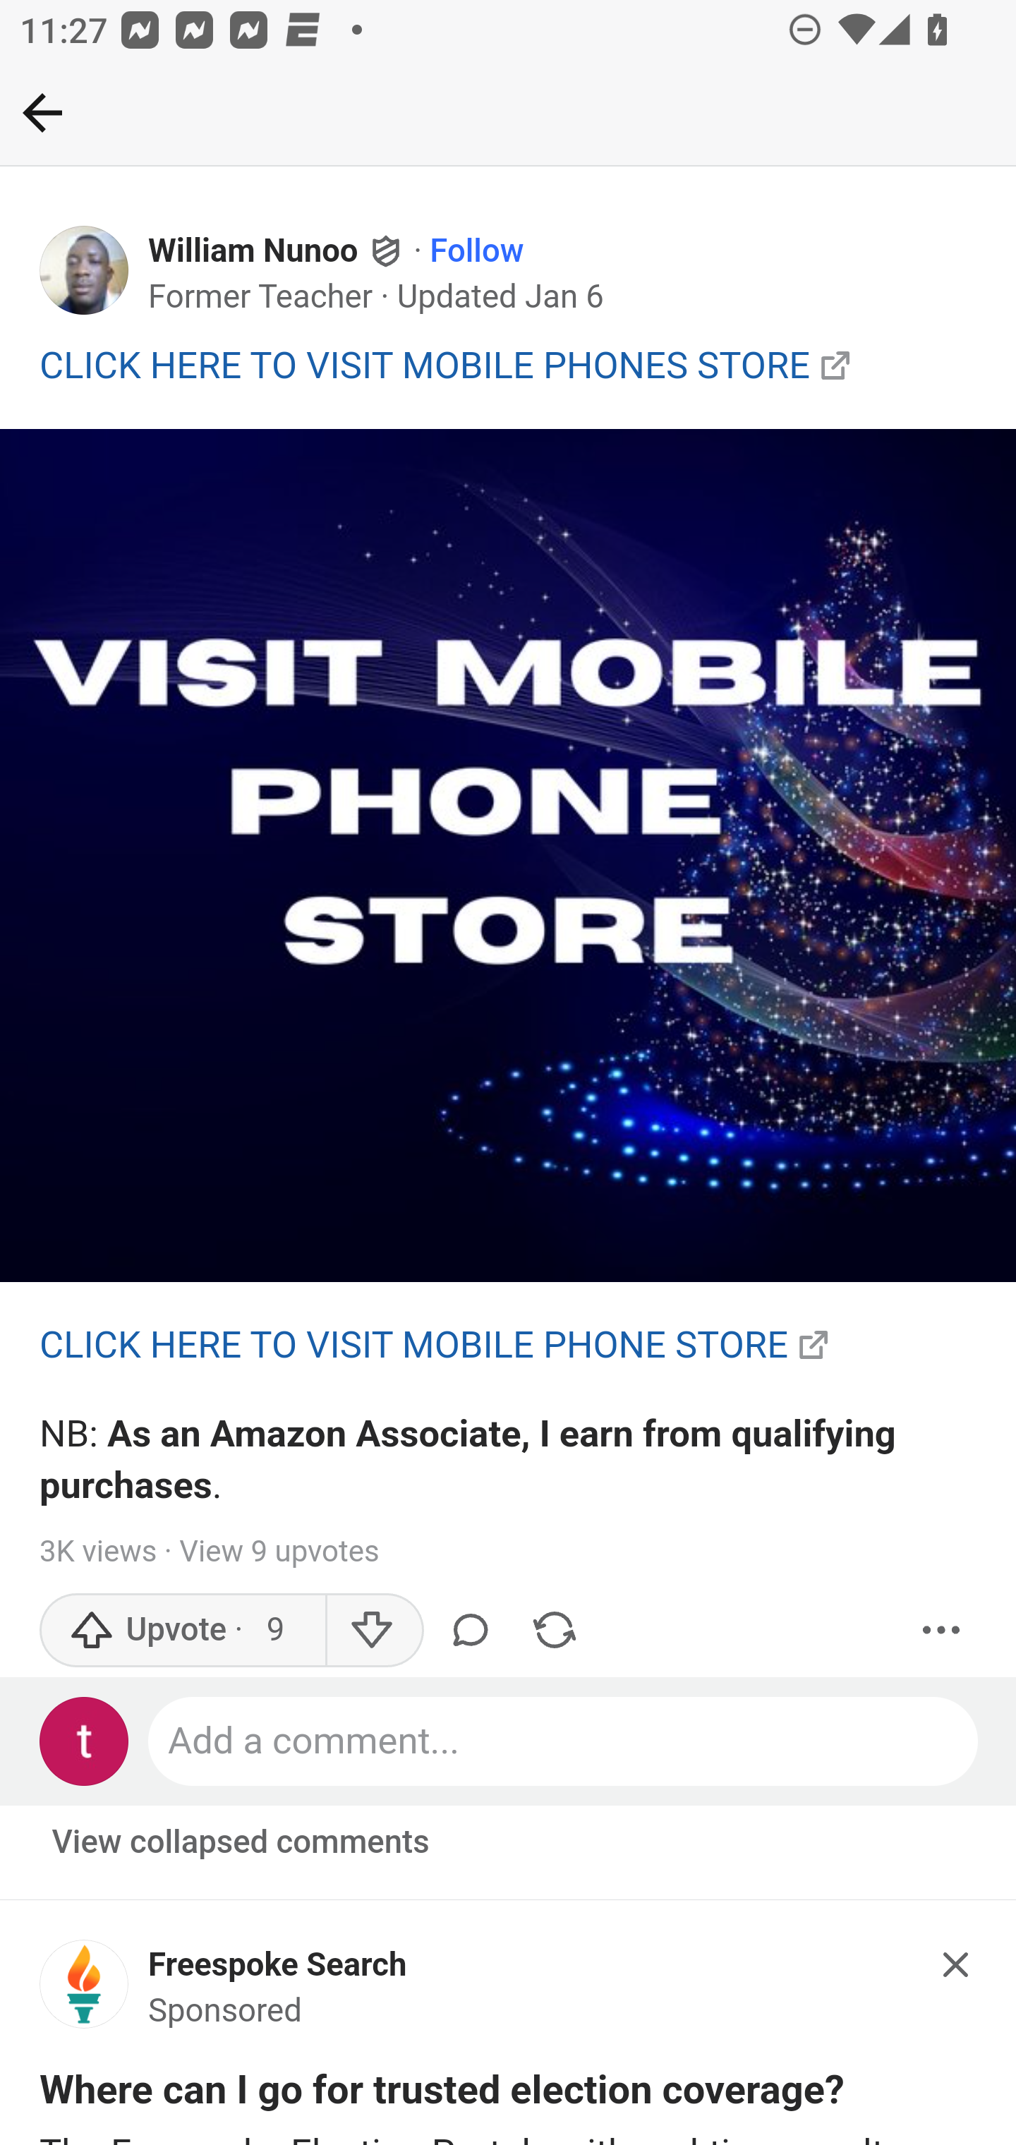  Describe the element at coordinates (254, 251) in the screenshot. I see `William Nunoo` at that location.